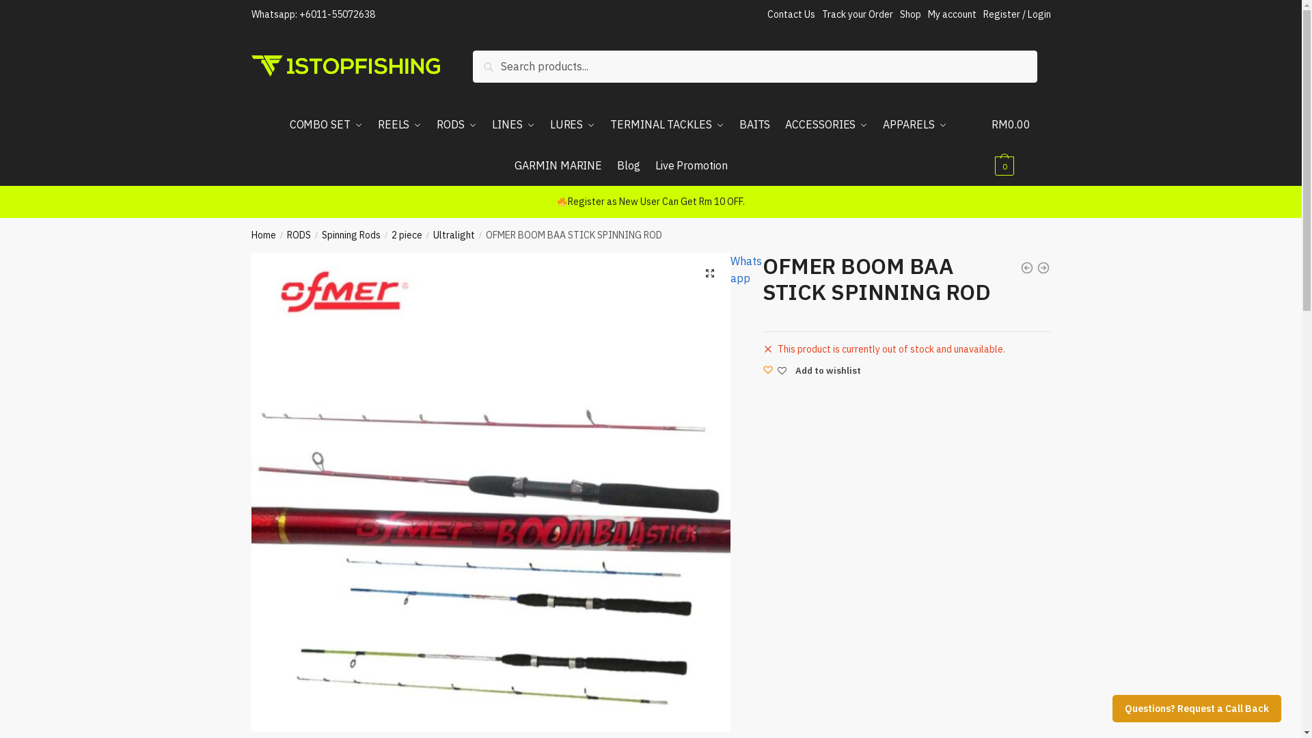  What do you see at coordinates (44, 9) in the screenshot?
I see `Skip to navigation` at bounding box center [44, 9].